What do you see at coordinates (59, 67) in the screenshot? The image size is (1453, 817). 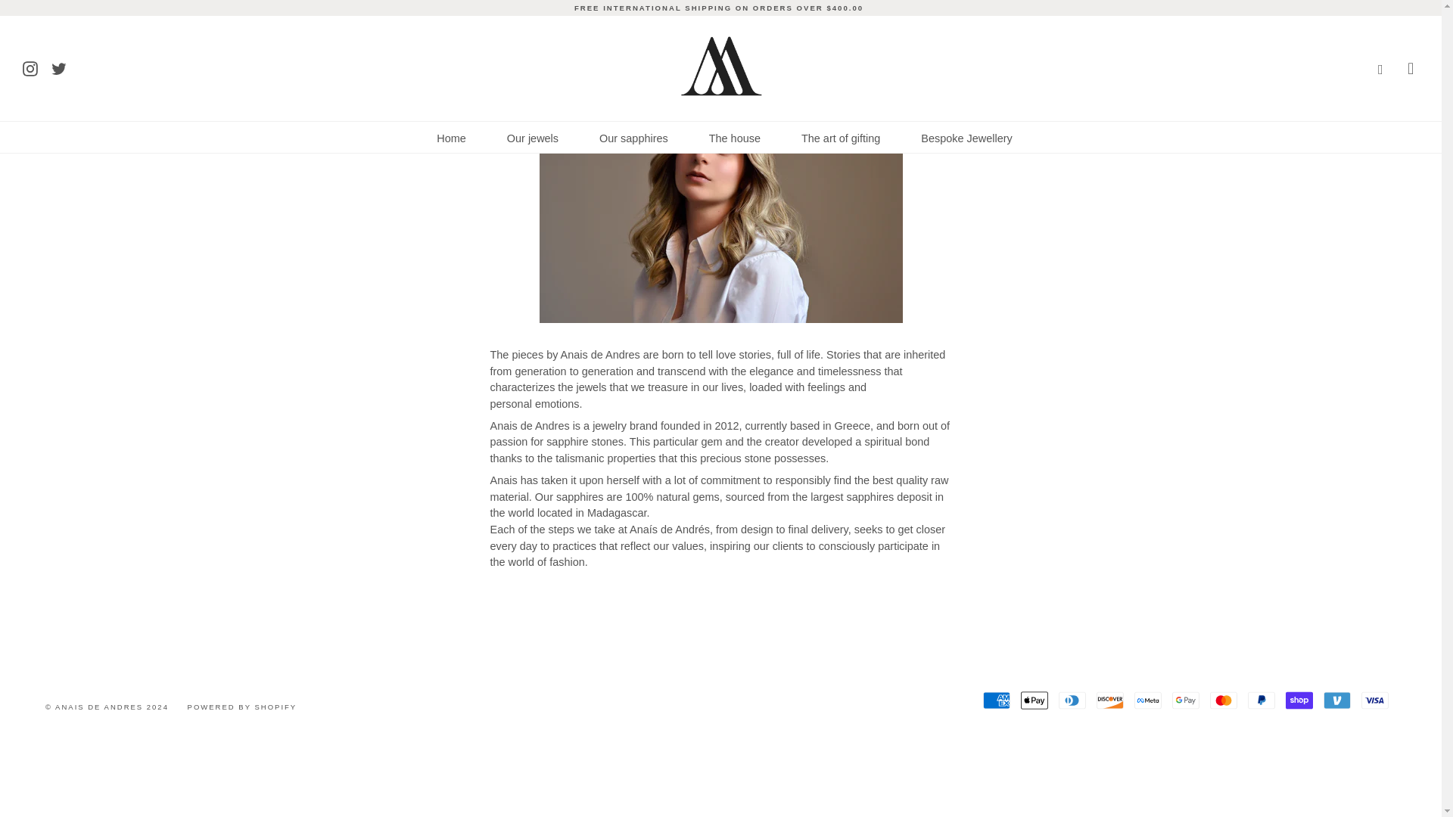 I see `Twitter` at bounding box center [59, 67].